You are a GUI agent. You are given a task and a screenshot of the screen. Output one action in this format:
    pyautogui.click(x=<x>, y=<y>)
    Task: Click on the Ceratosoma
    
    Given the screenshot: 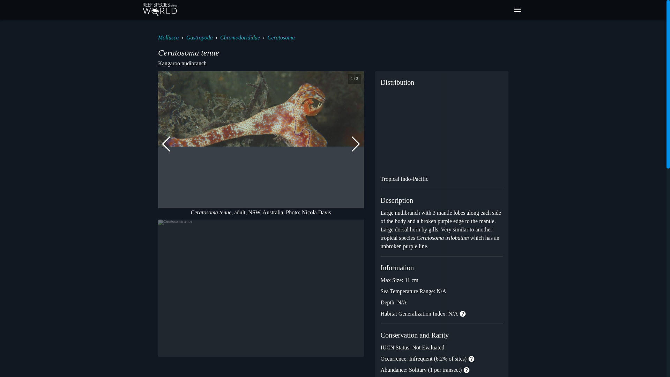 What is the action you would take?
    pyautogui.click(x=281, y=37)
    